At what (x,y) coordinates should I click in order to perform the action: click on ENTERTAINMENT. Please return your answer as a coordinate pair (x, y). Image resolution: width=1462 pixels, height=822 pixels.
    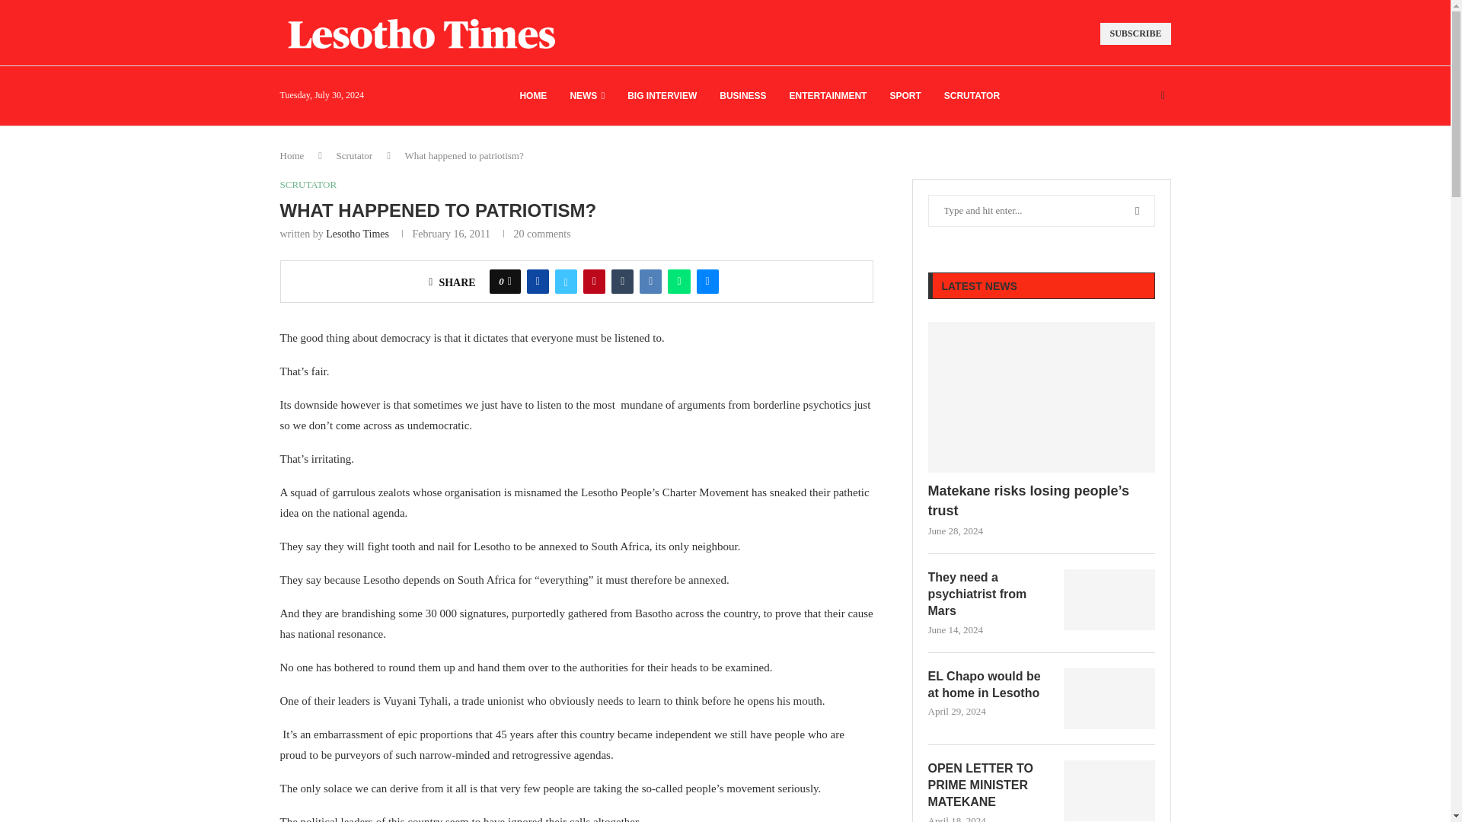
    Looking at the image, I should click on (828, 96).